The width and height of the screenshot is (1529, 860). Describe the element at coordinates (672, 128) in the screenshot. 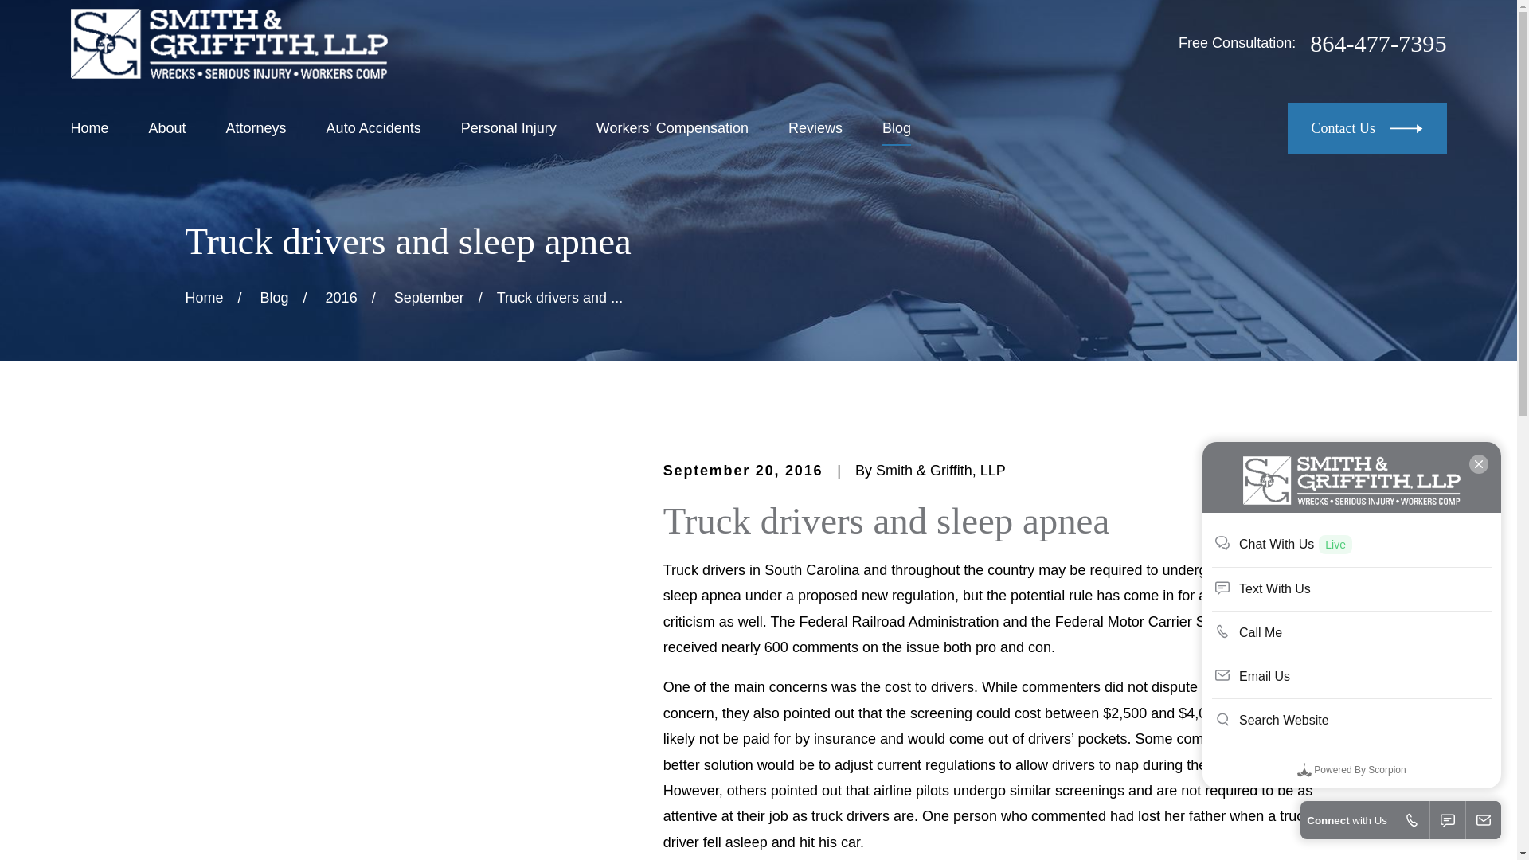

I see `Workers' Compensation` at that location.